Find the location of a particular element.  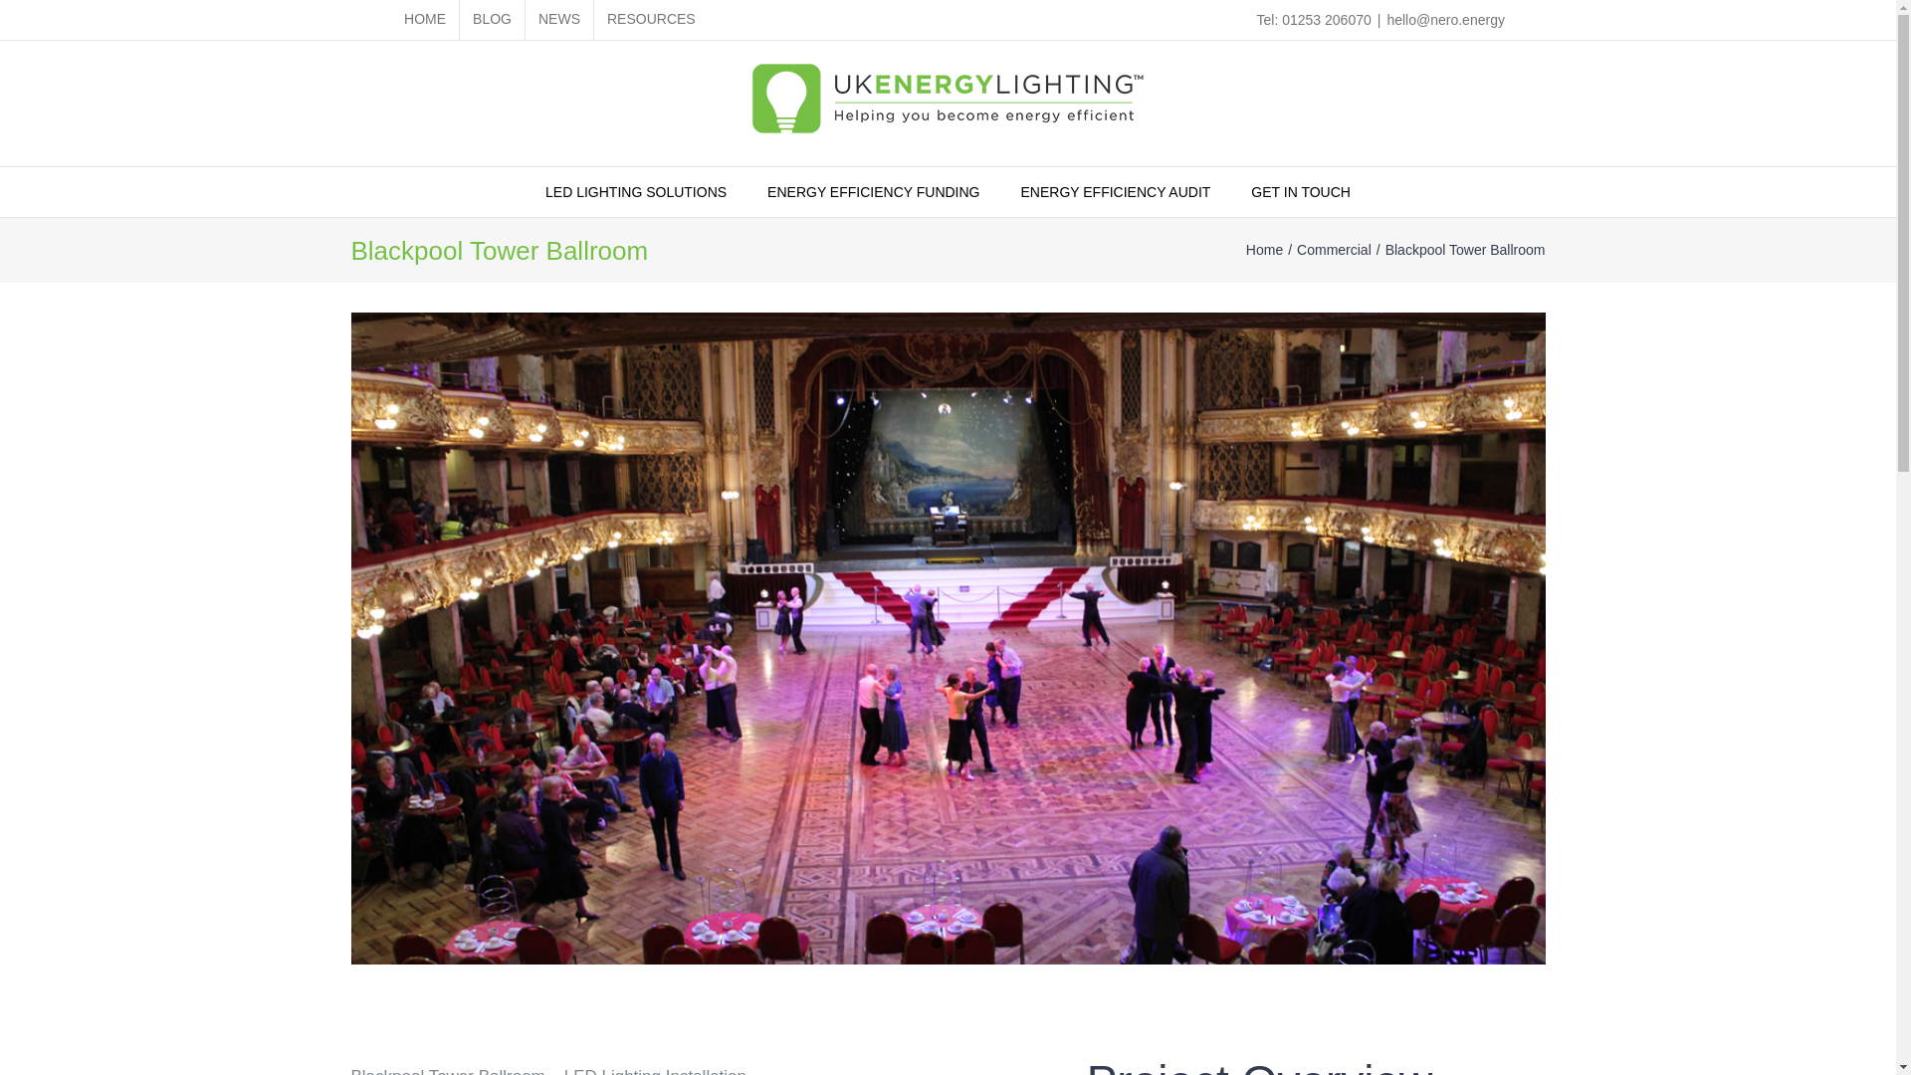

LED Lighting Solutions is located at coordinates (635, 192).